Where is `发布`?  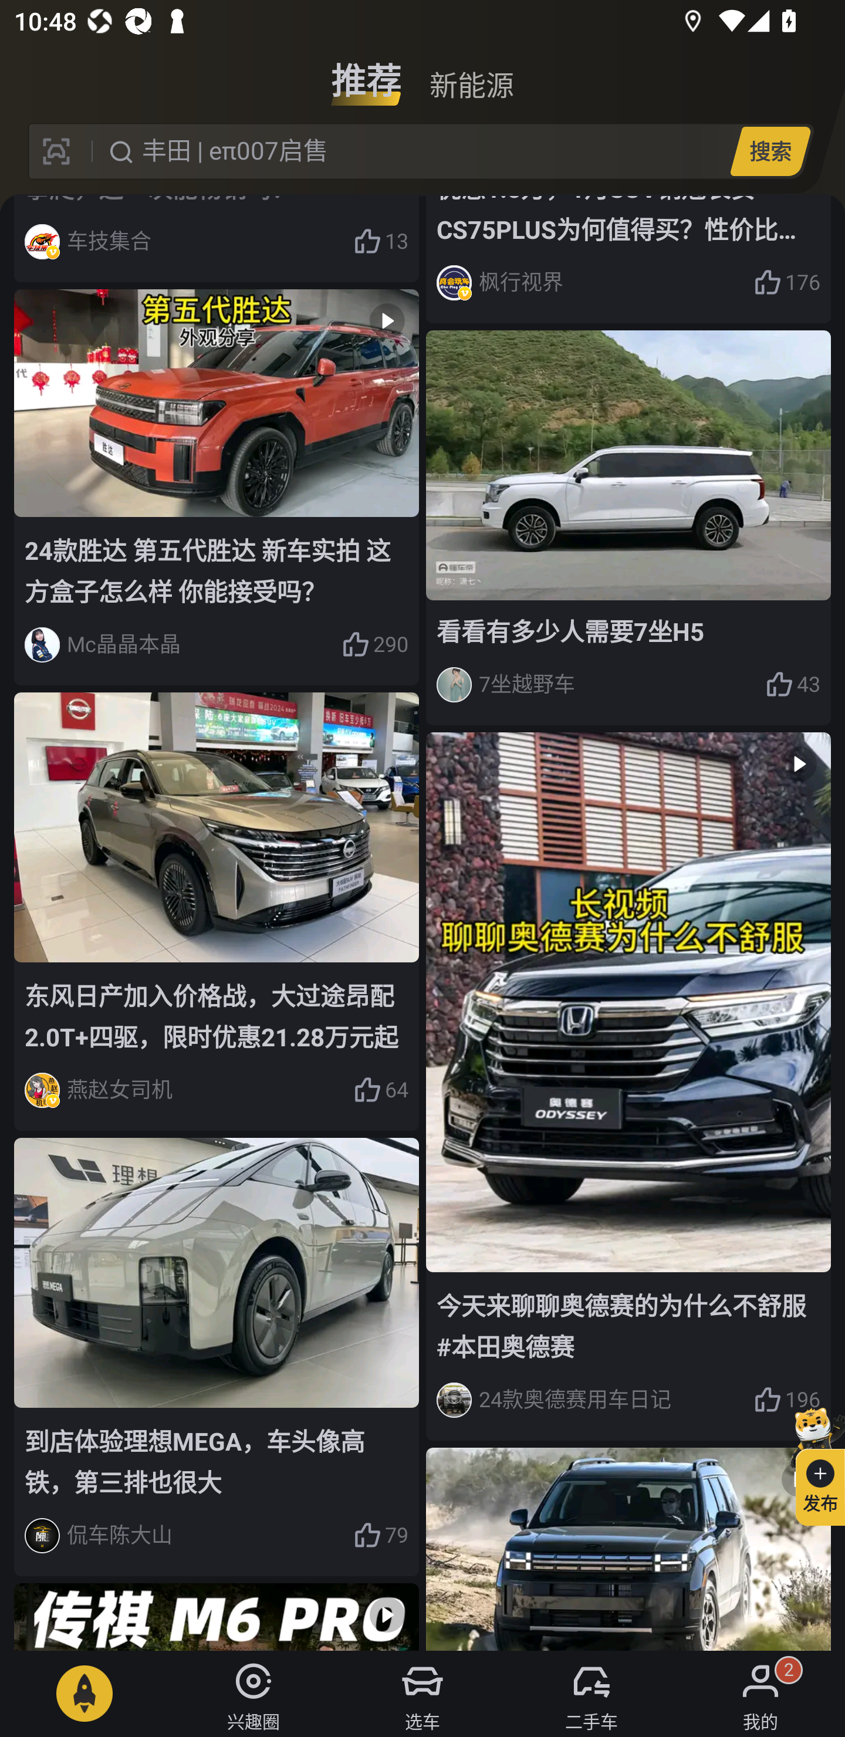
发布 is located at coordinates (812, 1464).